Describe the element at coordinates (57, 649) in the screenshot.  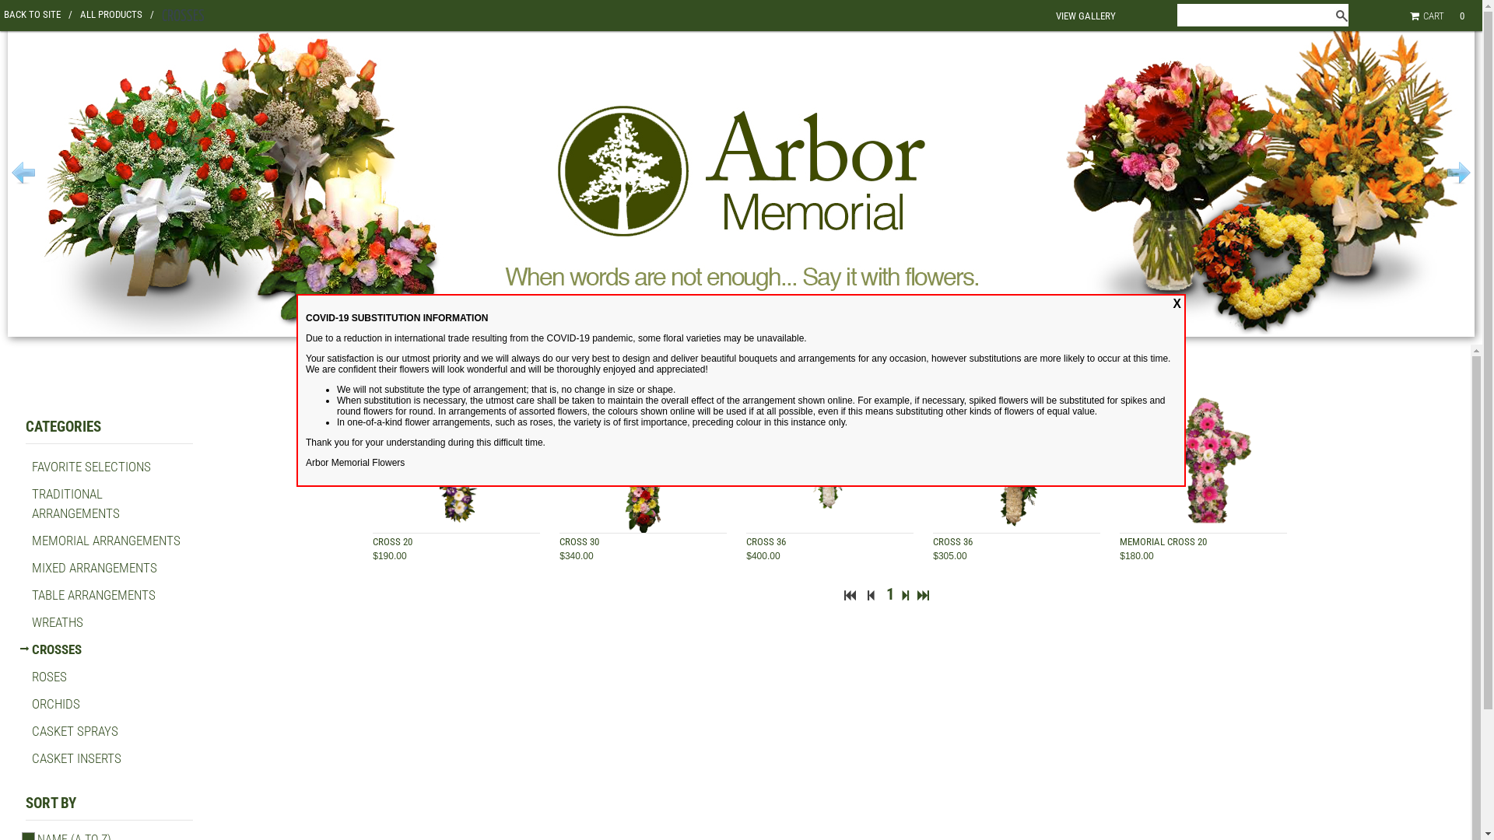
I see `CROSSES` at that location.